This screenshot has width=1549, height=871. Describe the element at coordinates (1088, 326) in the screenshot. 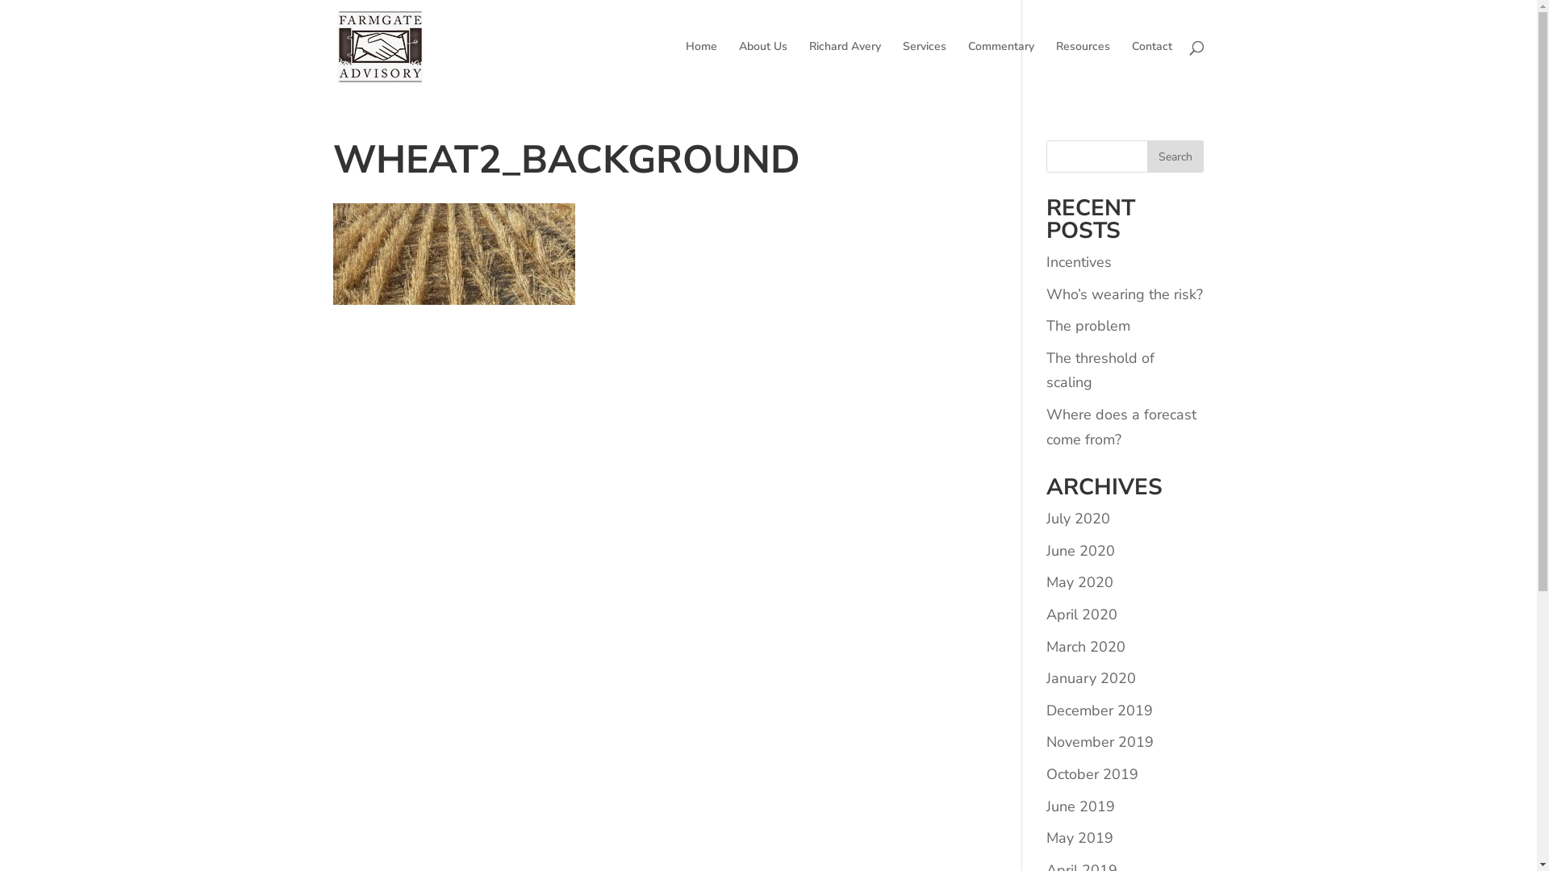

I see `The problem` at that location.